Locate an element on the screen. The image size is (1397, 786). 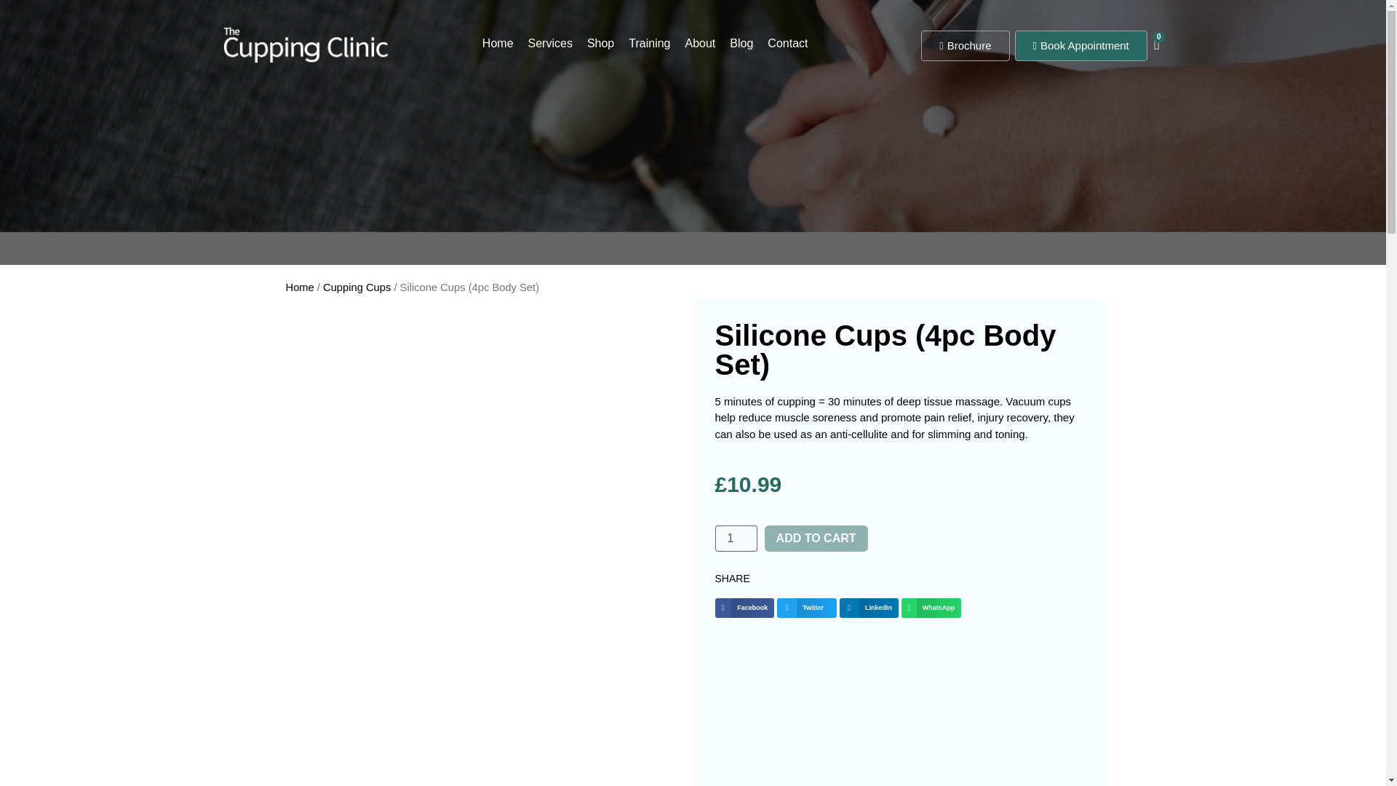
Shop is located at coordinates (600, 44).